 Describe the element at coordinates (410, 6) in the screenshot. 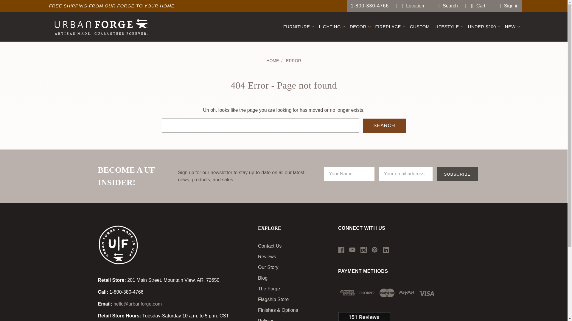

I see `Location` at that location.